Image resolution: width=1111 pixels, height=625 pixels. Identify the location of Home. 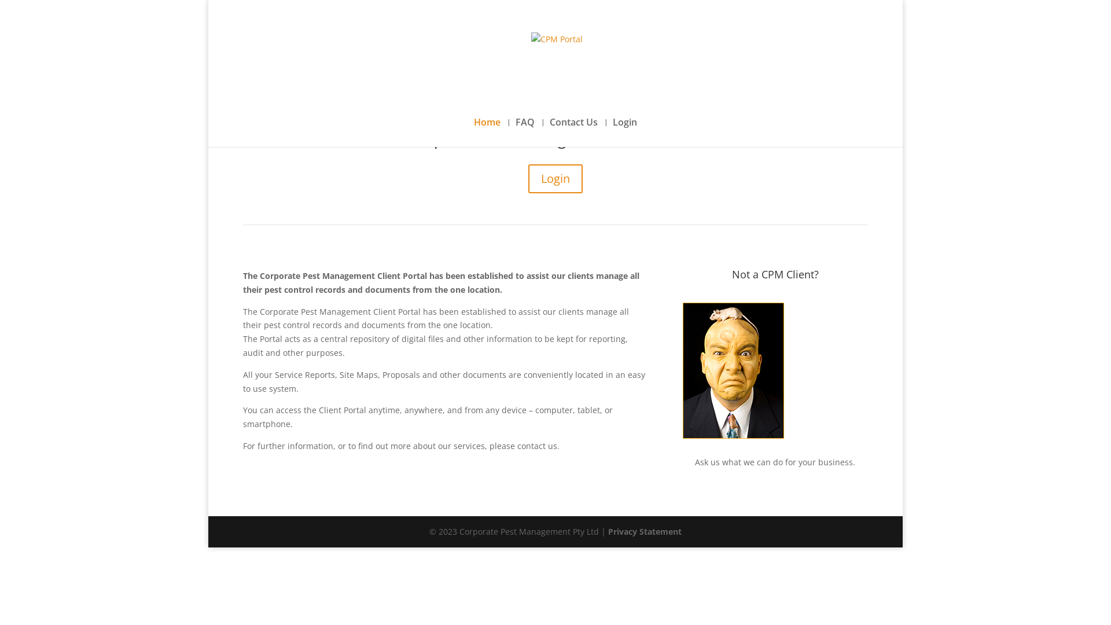
(487, 133).